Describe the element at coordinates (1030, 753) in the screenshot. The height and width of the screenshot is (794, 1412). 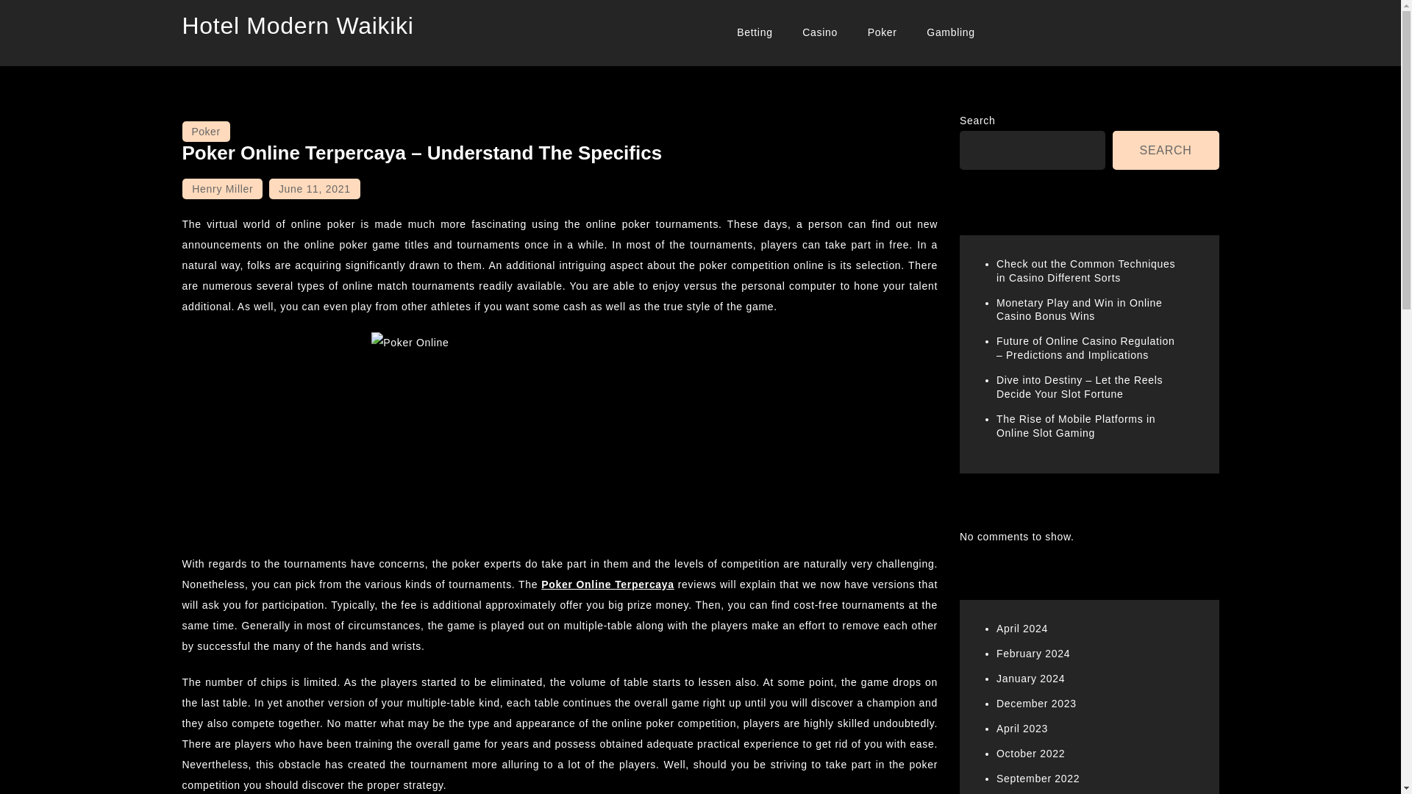
I see `October 2022` at that location.